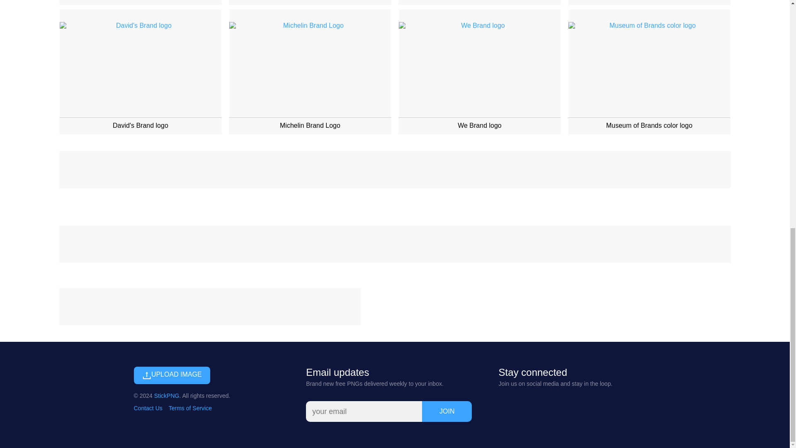 The height and width of the screenshot is (448, 796). What do you see at coordinates (447, 411) in the screenshot?
I see `JOIN` at bounding box center [447, 411].